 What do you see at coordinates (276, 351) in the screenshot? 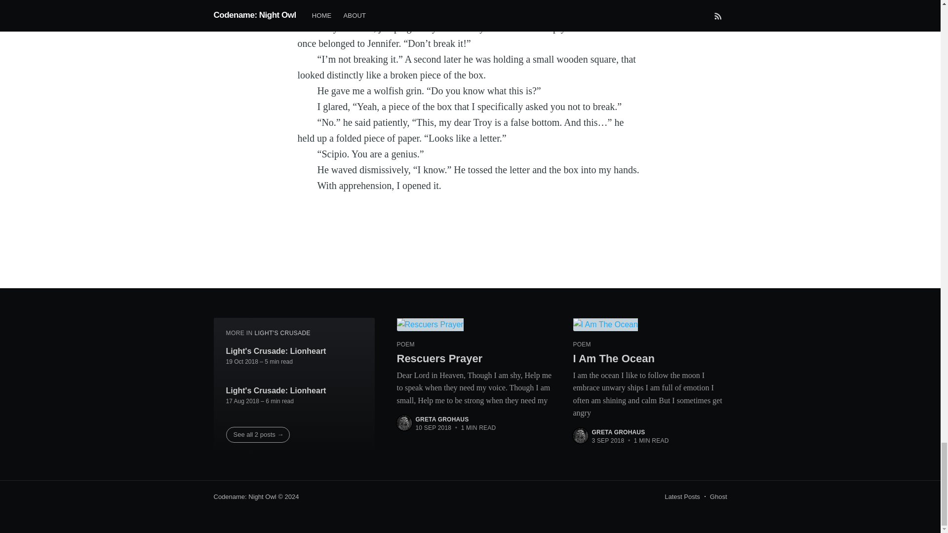
I see `Light's Crusade: Lionheart` at bounding box center [276, 351].